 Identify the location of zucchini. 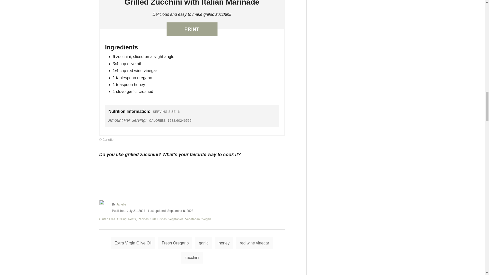
(192, 258).